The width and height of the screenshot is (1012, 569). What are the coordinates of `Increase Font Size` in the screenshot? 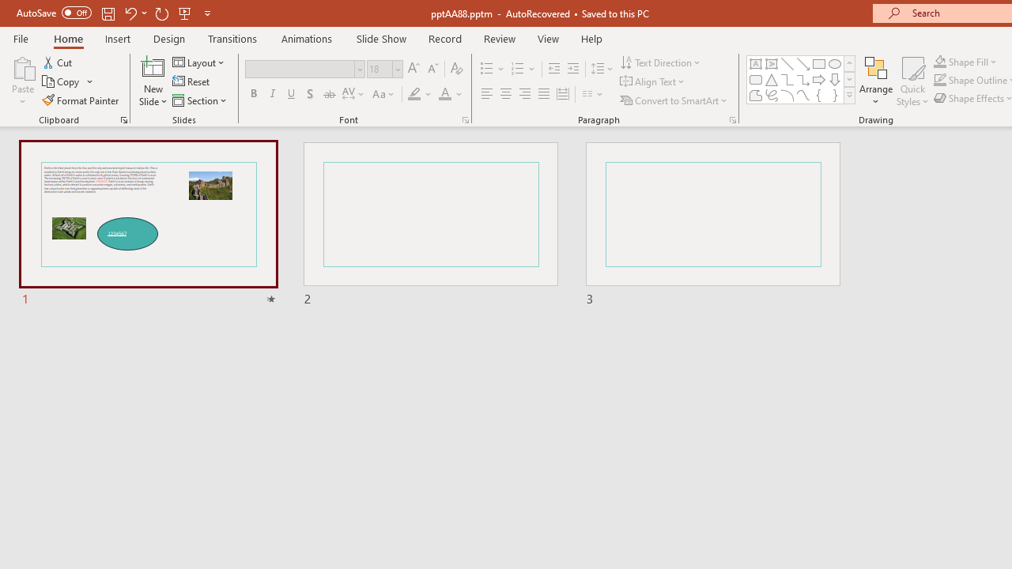 It's located at (413, 70).